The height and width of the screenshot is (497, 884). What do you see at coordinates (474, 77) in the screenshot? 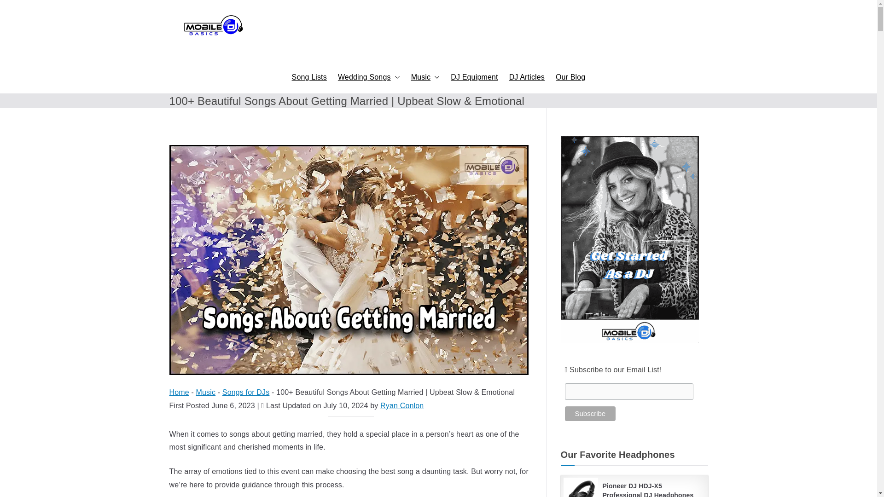
I see `Mobile DJ Equipment Reviews` at bounding box center [474, 77].